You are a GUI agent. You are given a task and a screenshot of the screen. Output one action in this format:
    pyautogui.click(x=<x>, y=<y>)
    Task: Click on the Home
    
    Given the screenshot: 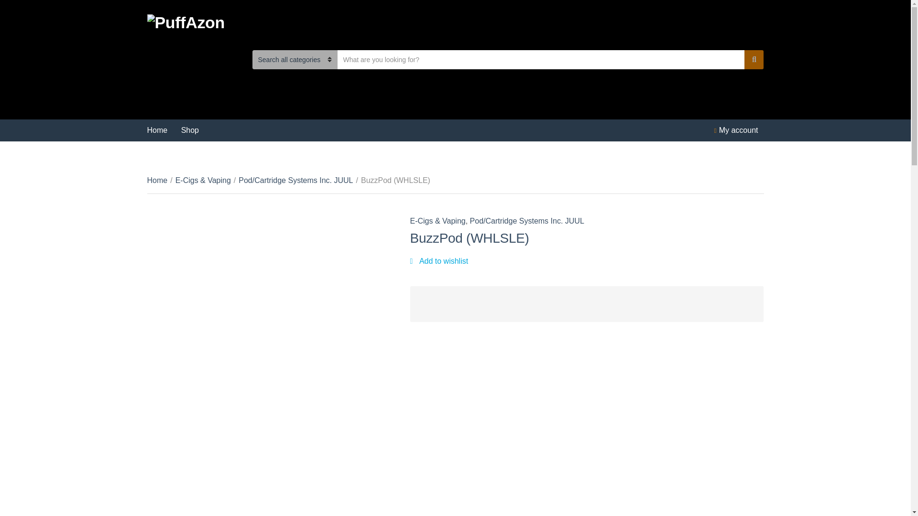 What is the action you would take?
    pyautogui.click(x=157, y=180)
    